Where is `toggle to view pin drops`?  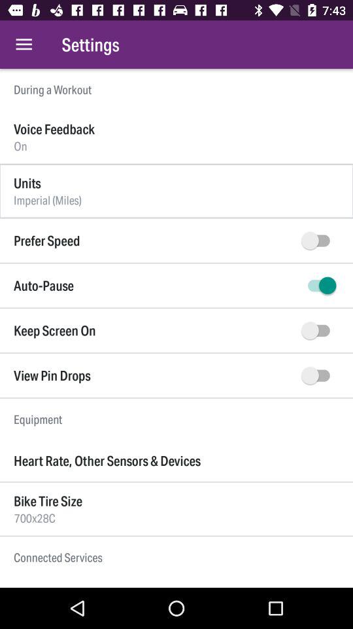
toggle to view pin drops is located at coordinates (319, 375).